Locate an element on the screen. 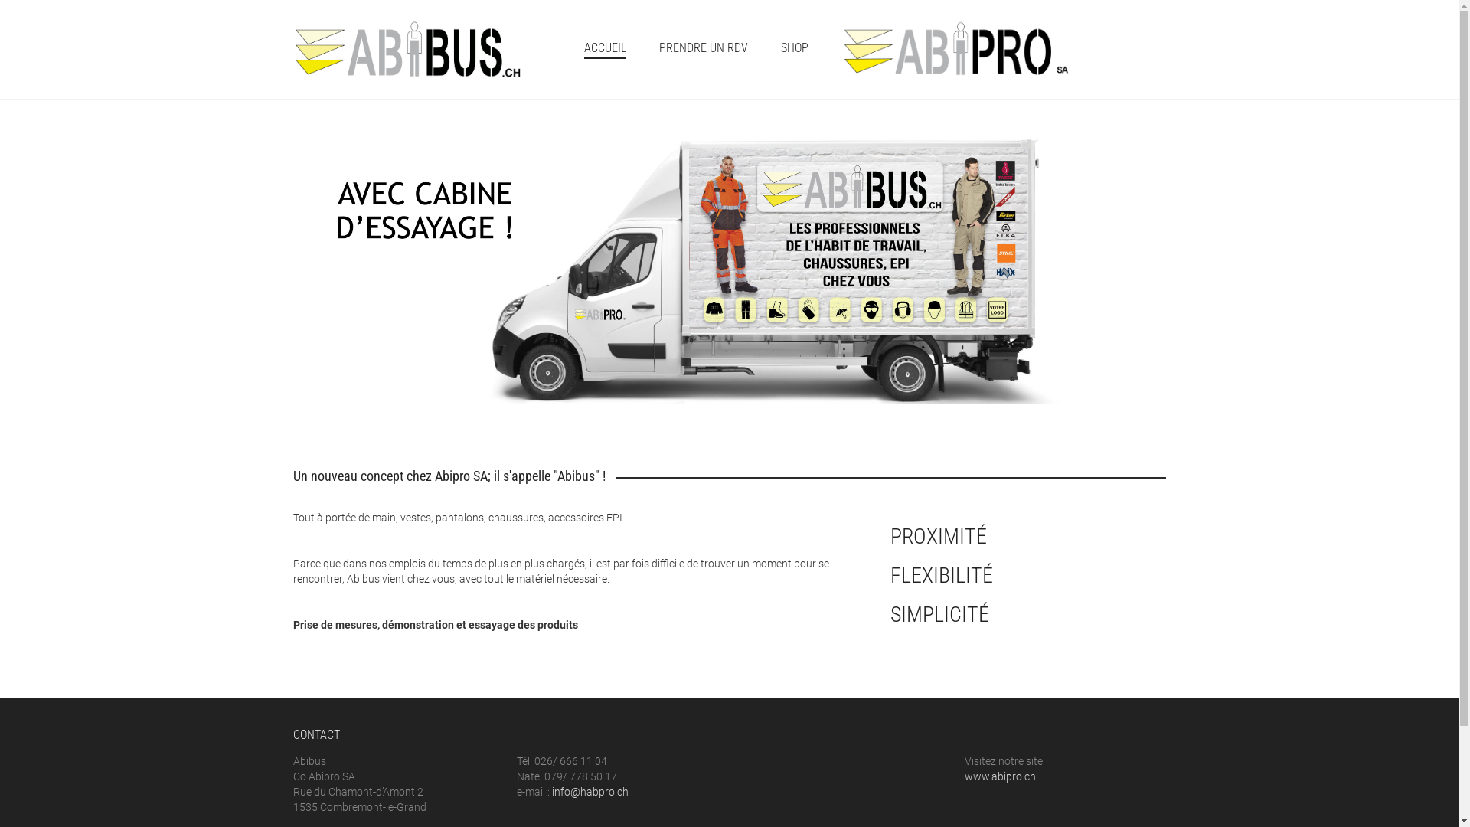 This screenshot has height=827, width=1470. ACCUEIL is located at coordinates (605, 49).